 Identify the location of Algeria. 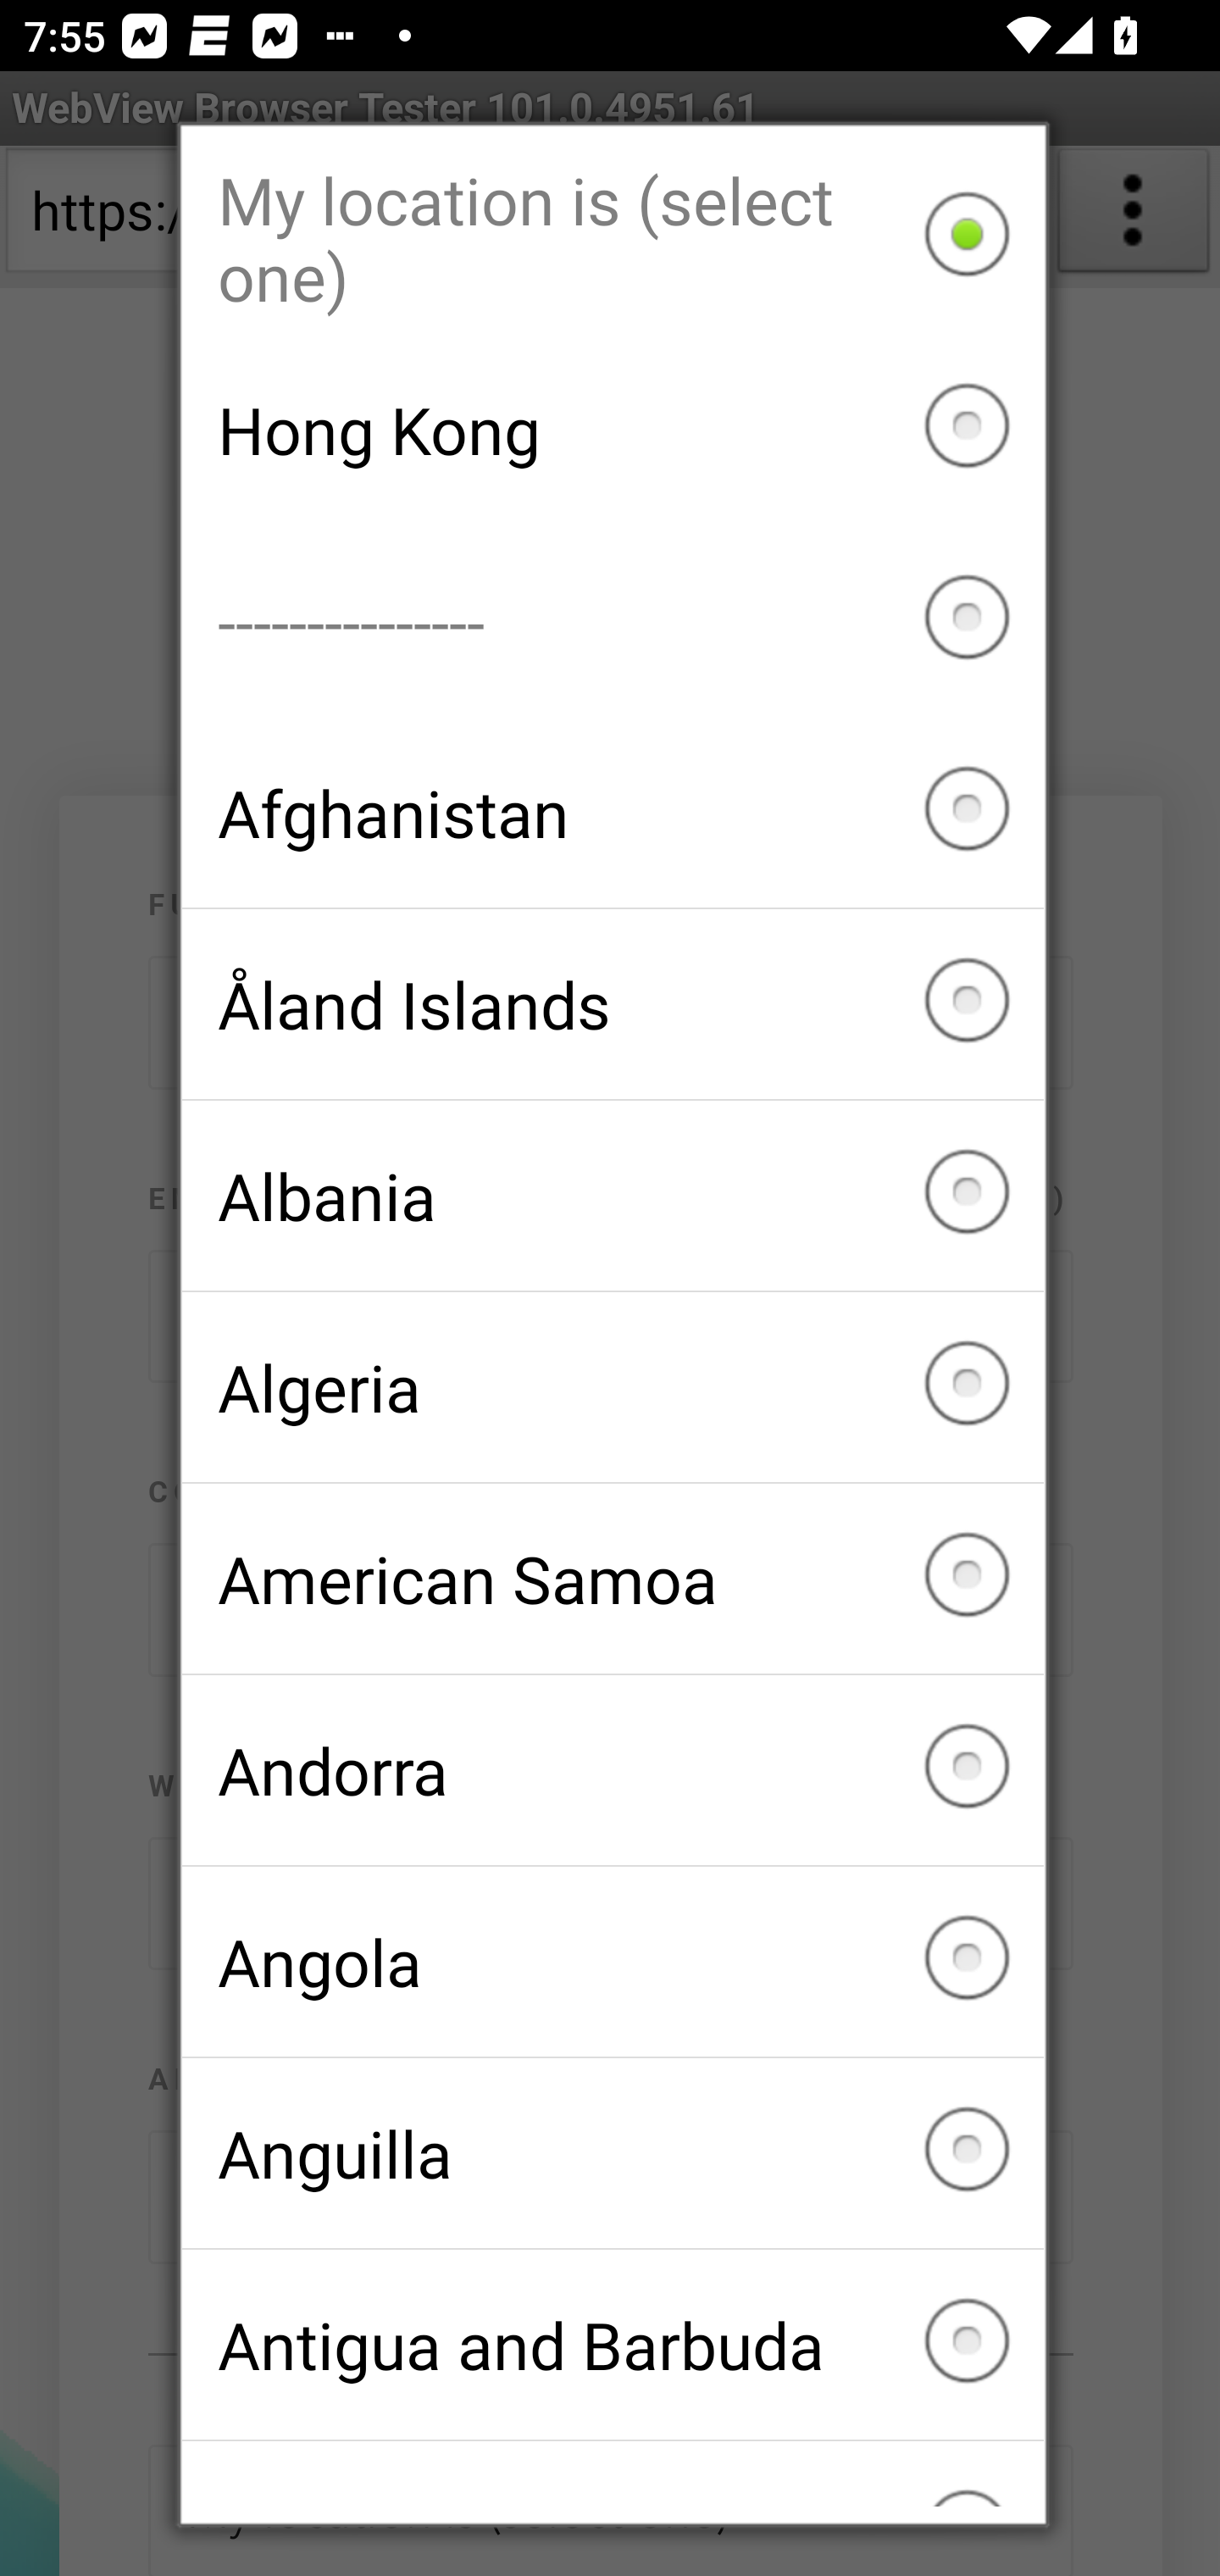
(613, 1386).